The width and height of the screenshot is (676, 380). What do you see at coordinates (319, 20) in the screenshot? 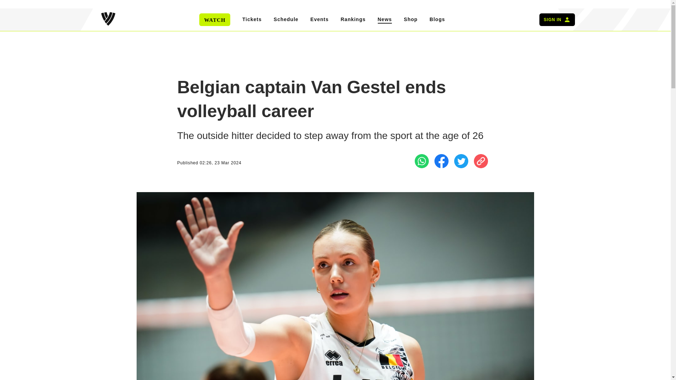
I see `Events` at bounding box center [319, 20].